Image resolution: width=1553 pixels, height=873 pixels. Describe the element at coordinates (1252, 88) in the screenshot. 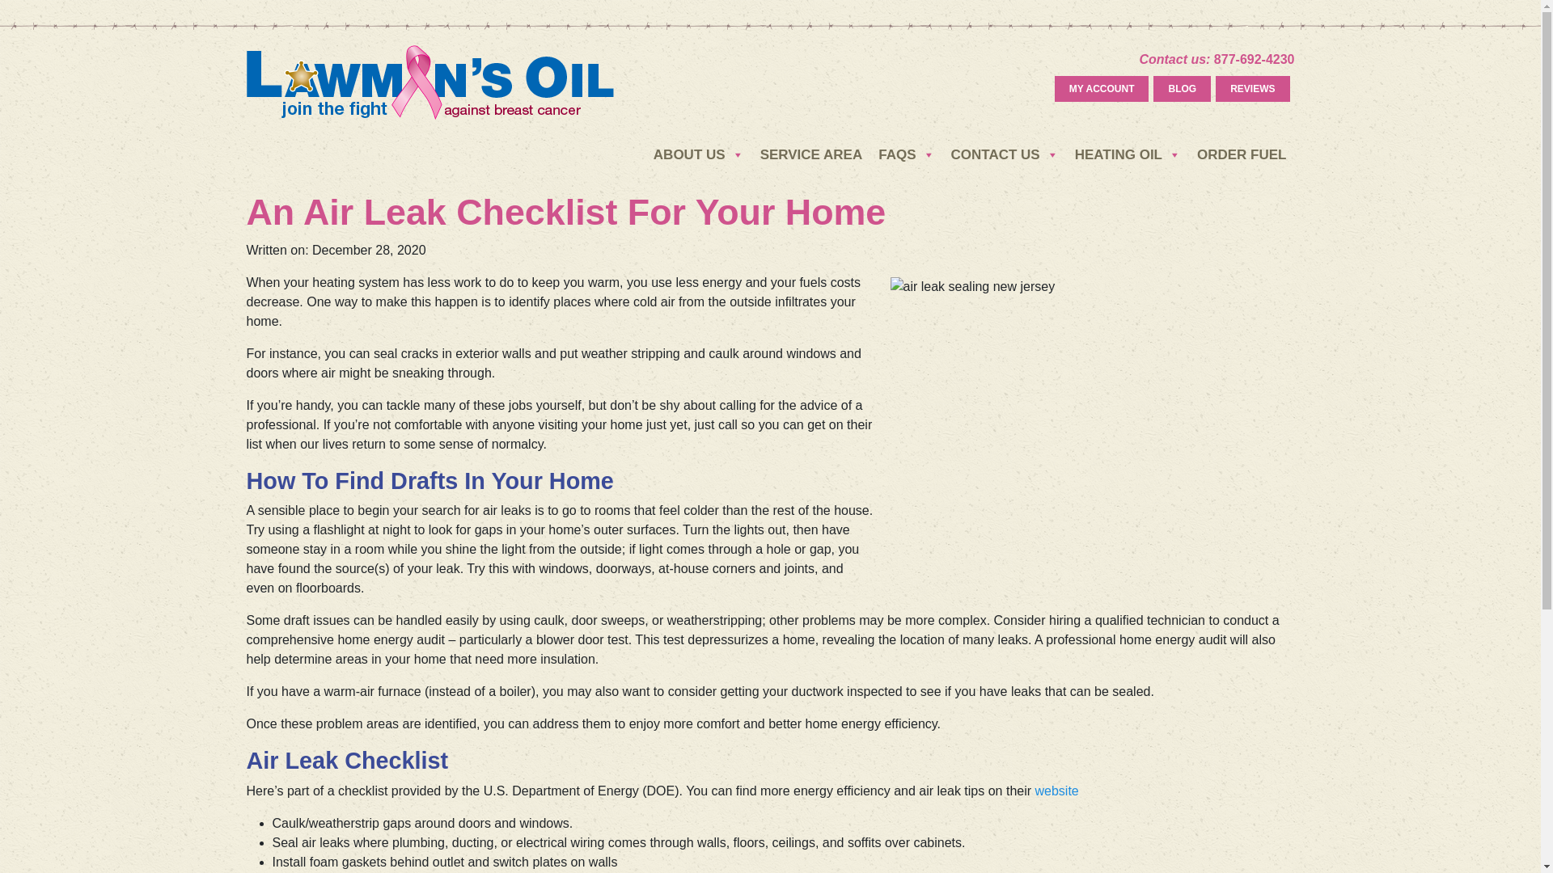

I see `REVIEWS` at that location.